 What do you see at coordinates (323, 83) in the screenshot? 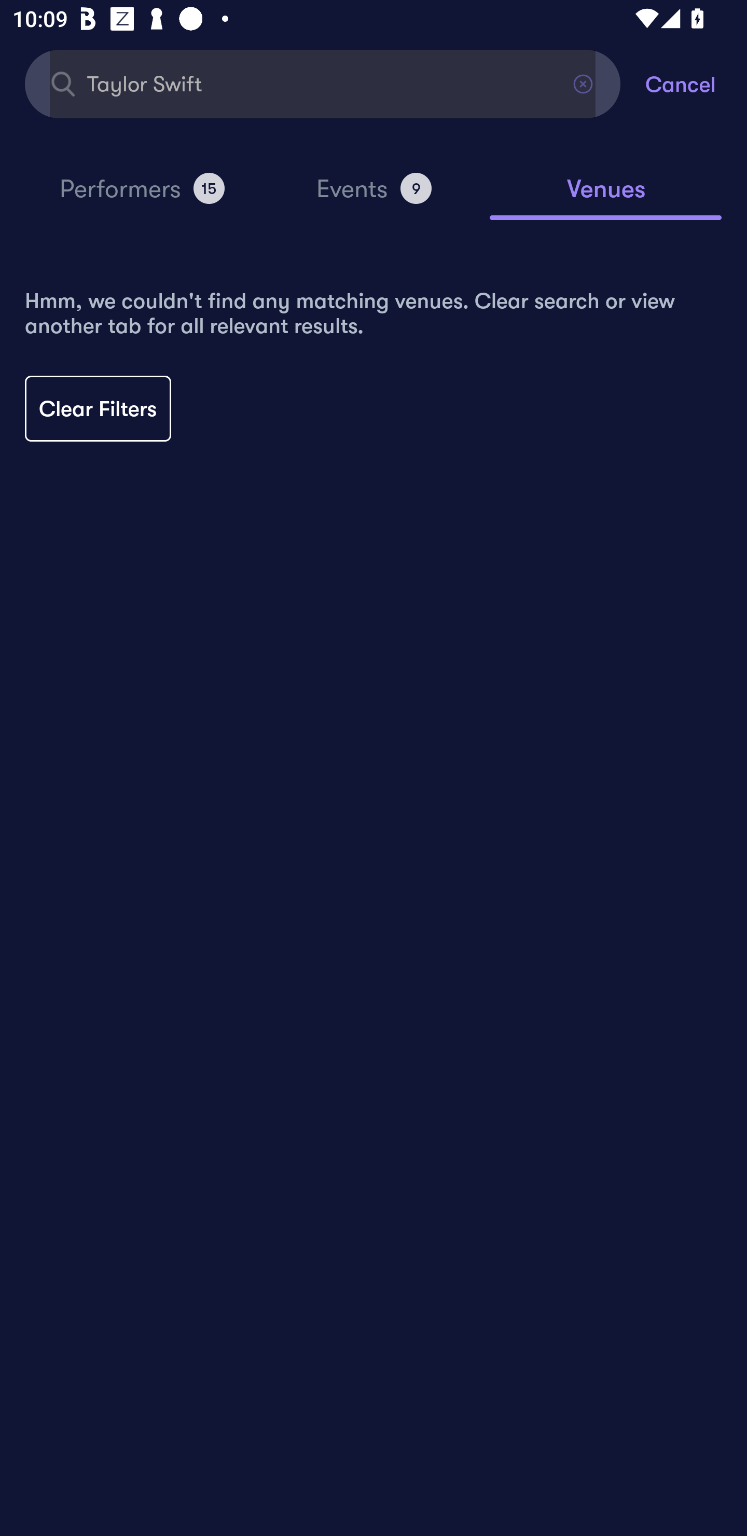
I see `Taylor Swift Find` at bounding box center [323, 83].